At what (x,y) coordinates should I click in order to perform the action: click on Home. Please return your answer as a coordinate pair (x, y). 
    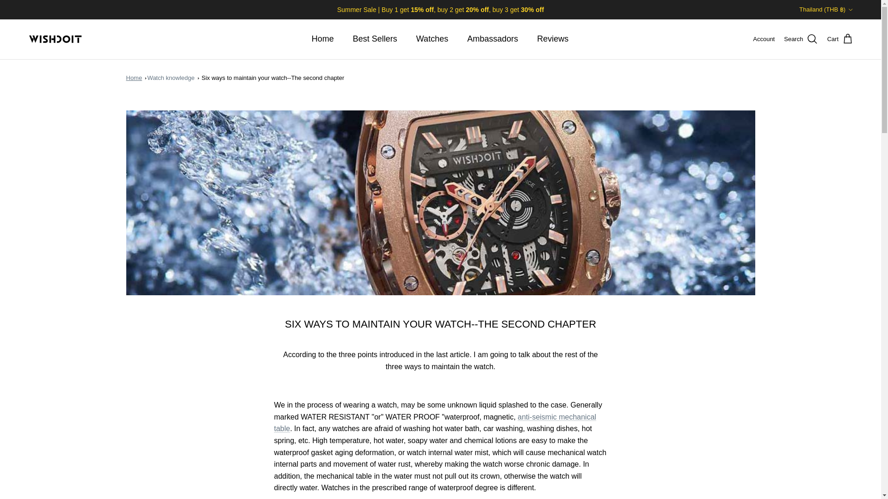
    Looking at the image, I should click on (323, 39).